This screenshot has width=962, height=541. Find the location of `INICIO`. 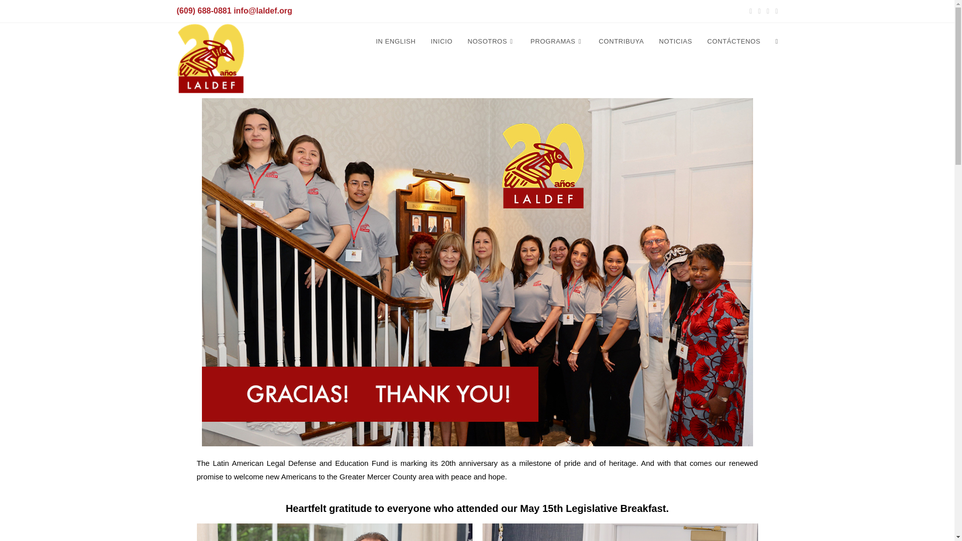

INICIO is located at coordinates (441, 41).